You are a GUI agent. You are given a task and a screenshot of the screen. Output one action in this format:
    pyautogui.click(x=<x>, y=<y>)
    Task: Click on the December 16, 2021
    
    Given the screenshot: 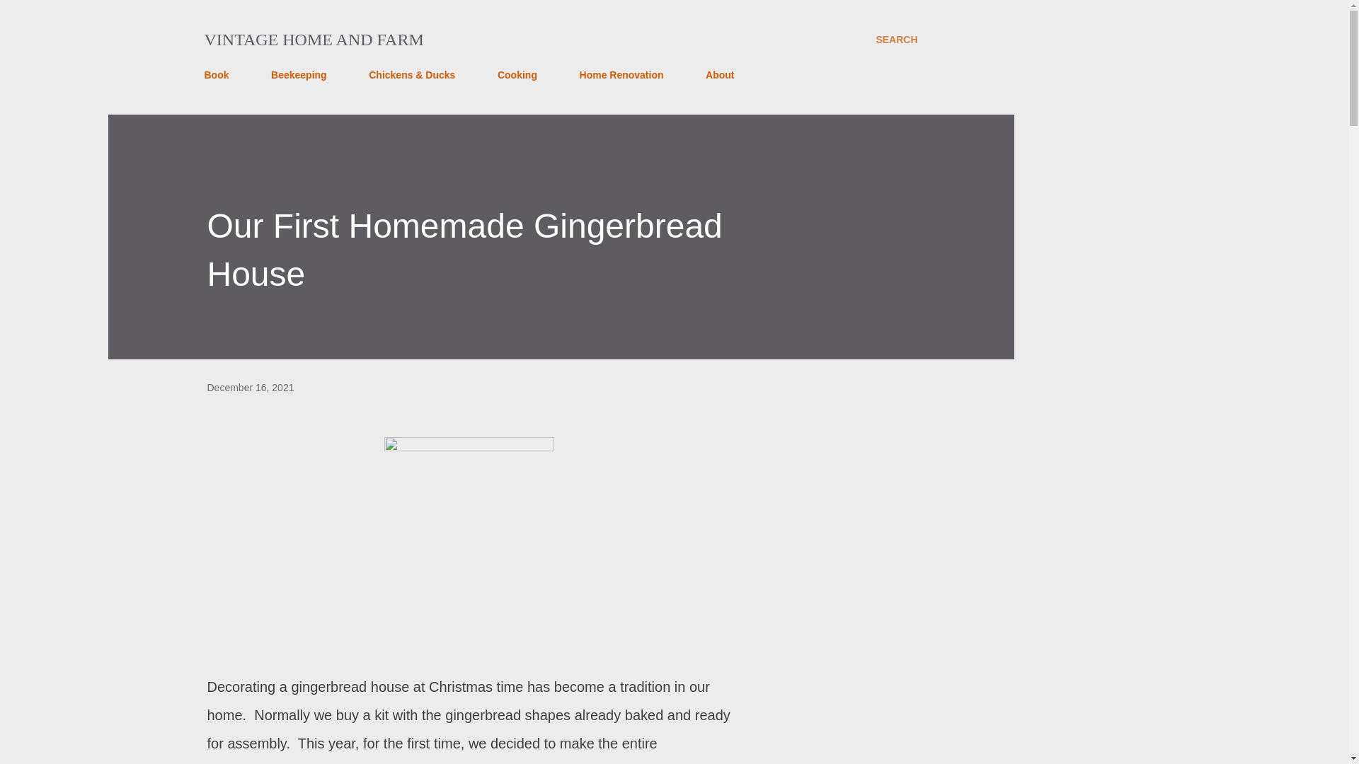 What is the action you would take?
    pyautogui.click(x=249, y=388)
    